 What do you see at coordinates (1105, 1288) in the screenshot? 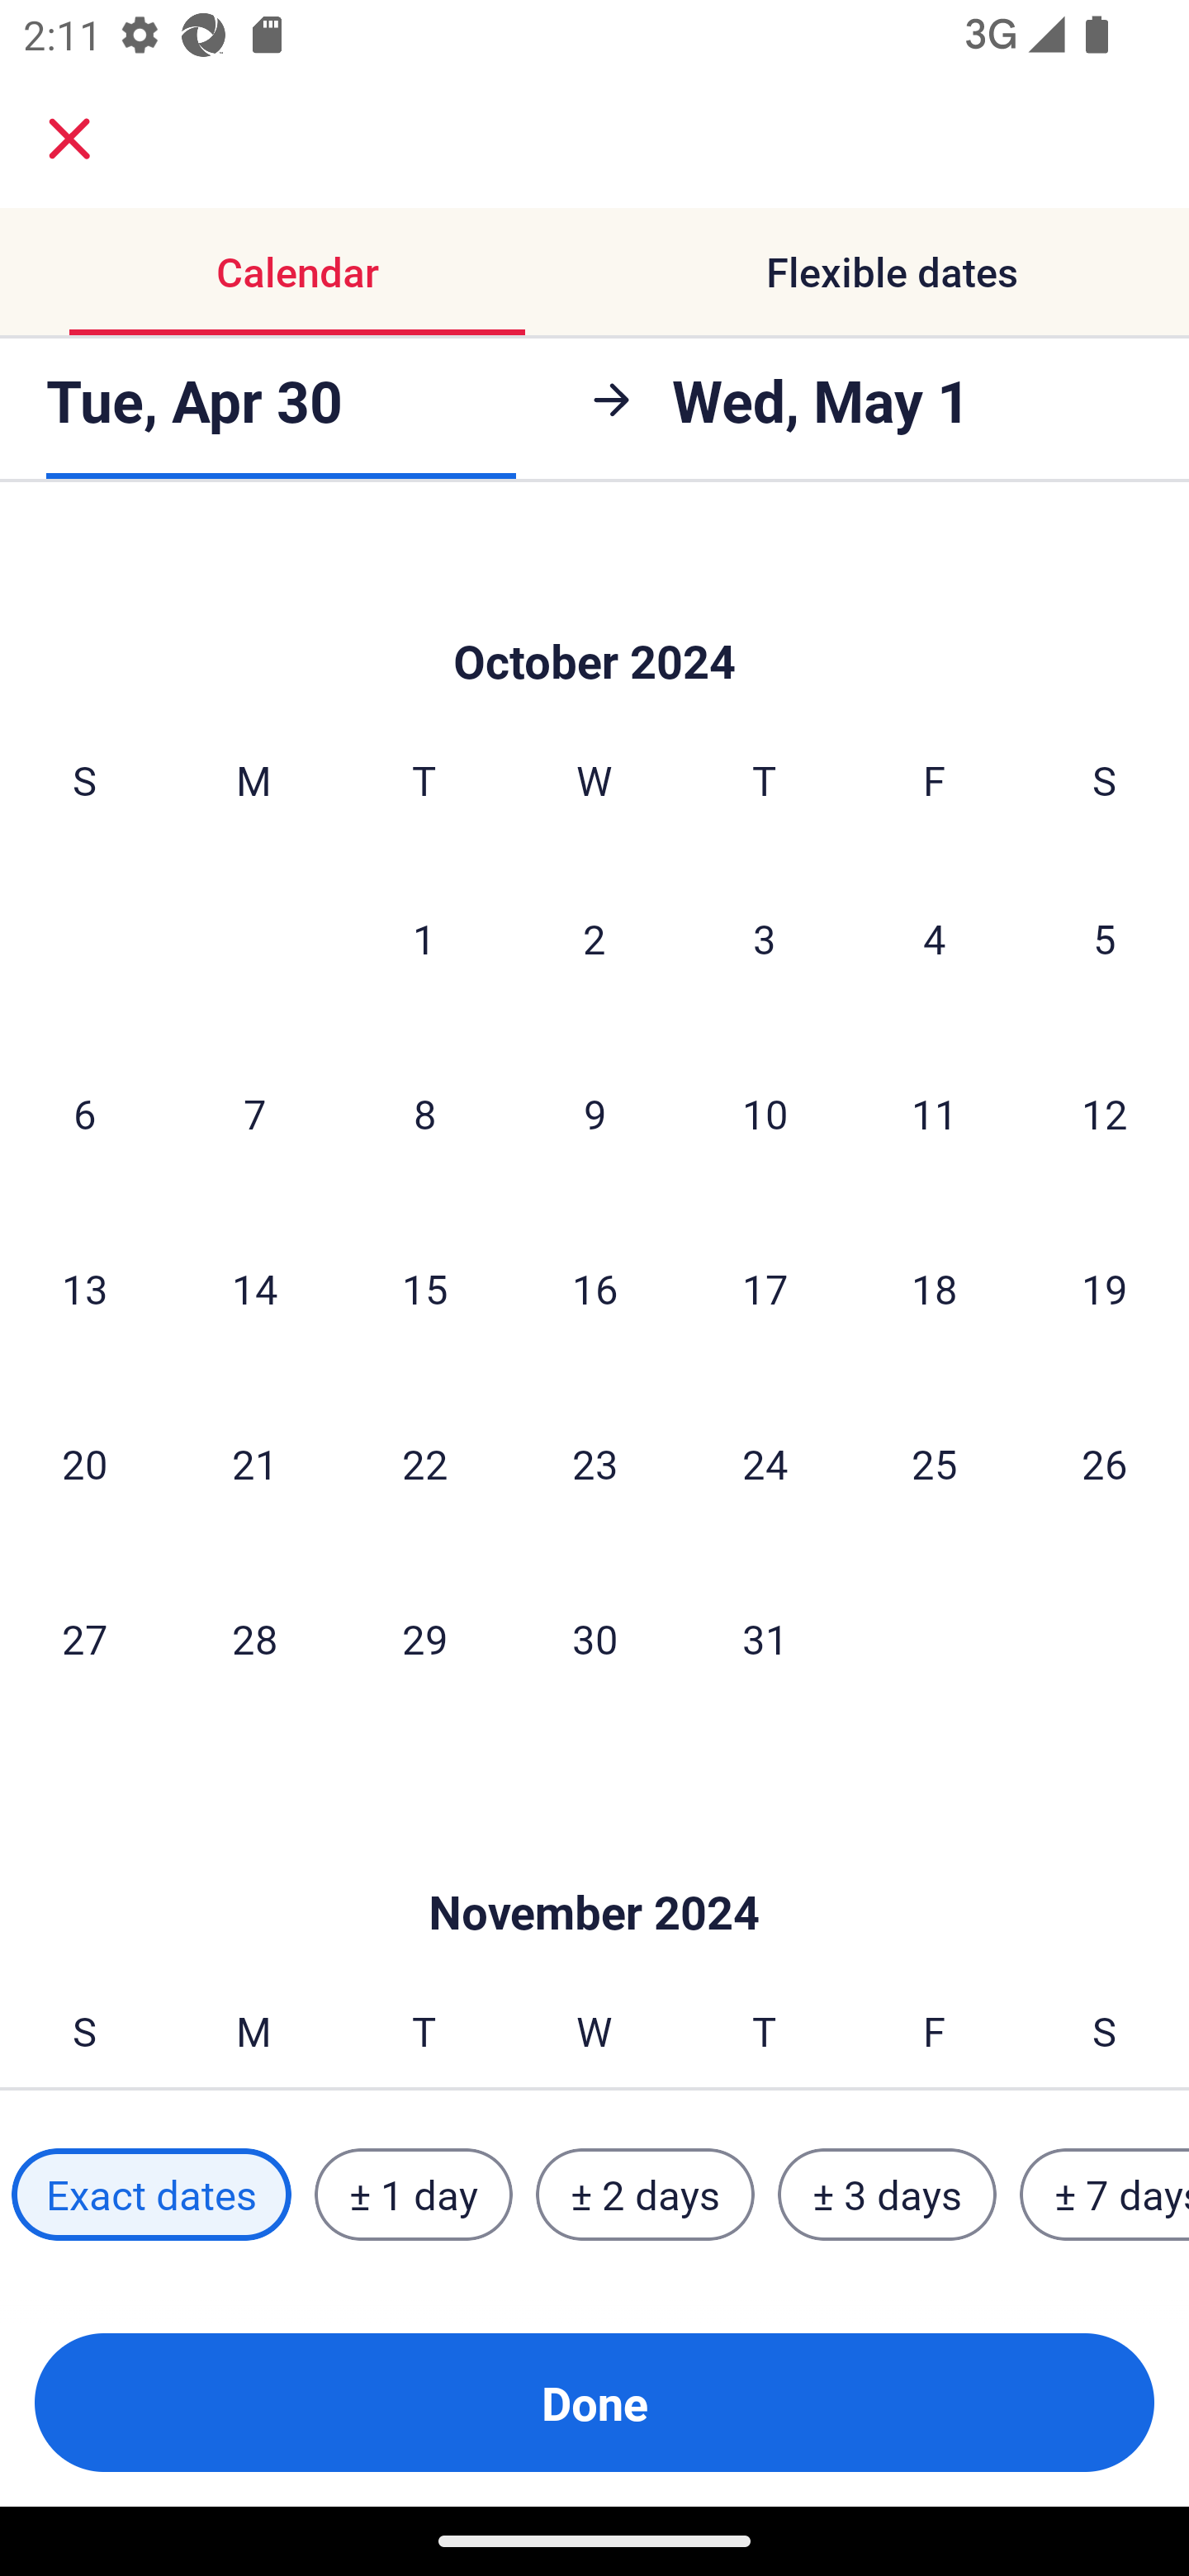
I see `19 Saturday, October 19, 2024` at bounding box center [1105, 1288].